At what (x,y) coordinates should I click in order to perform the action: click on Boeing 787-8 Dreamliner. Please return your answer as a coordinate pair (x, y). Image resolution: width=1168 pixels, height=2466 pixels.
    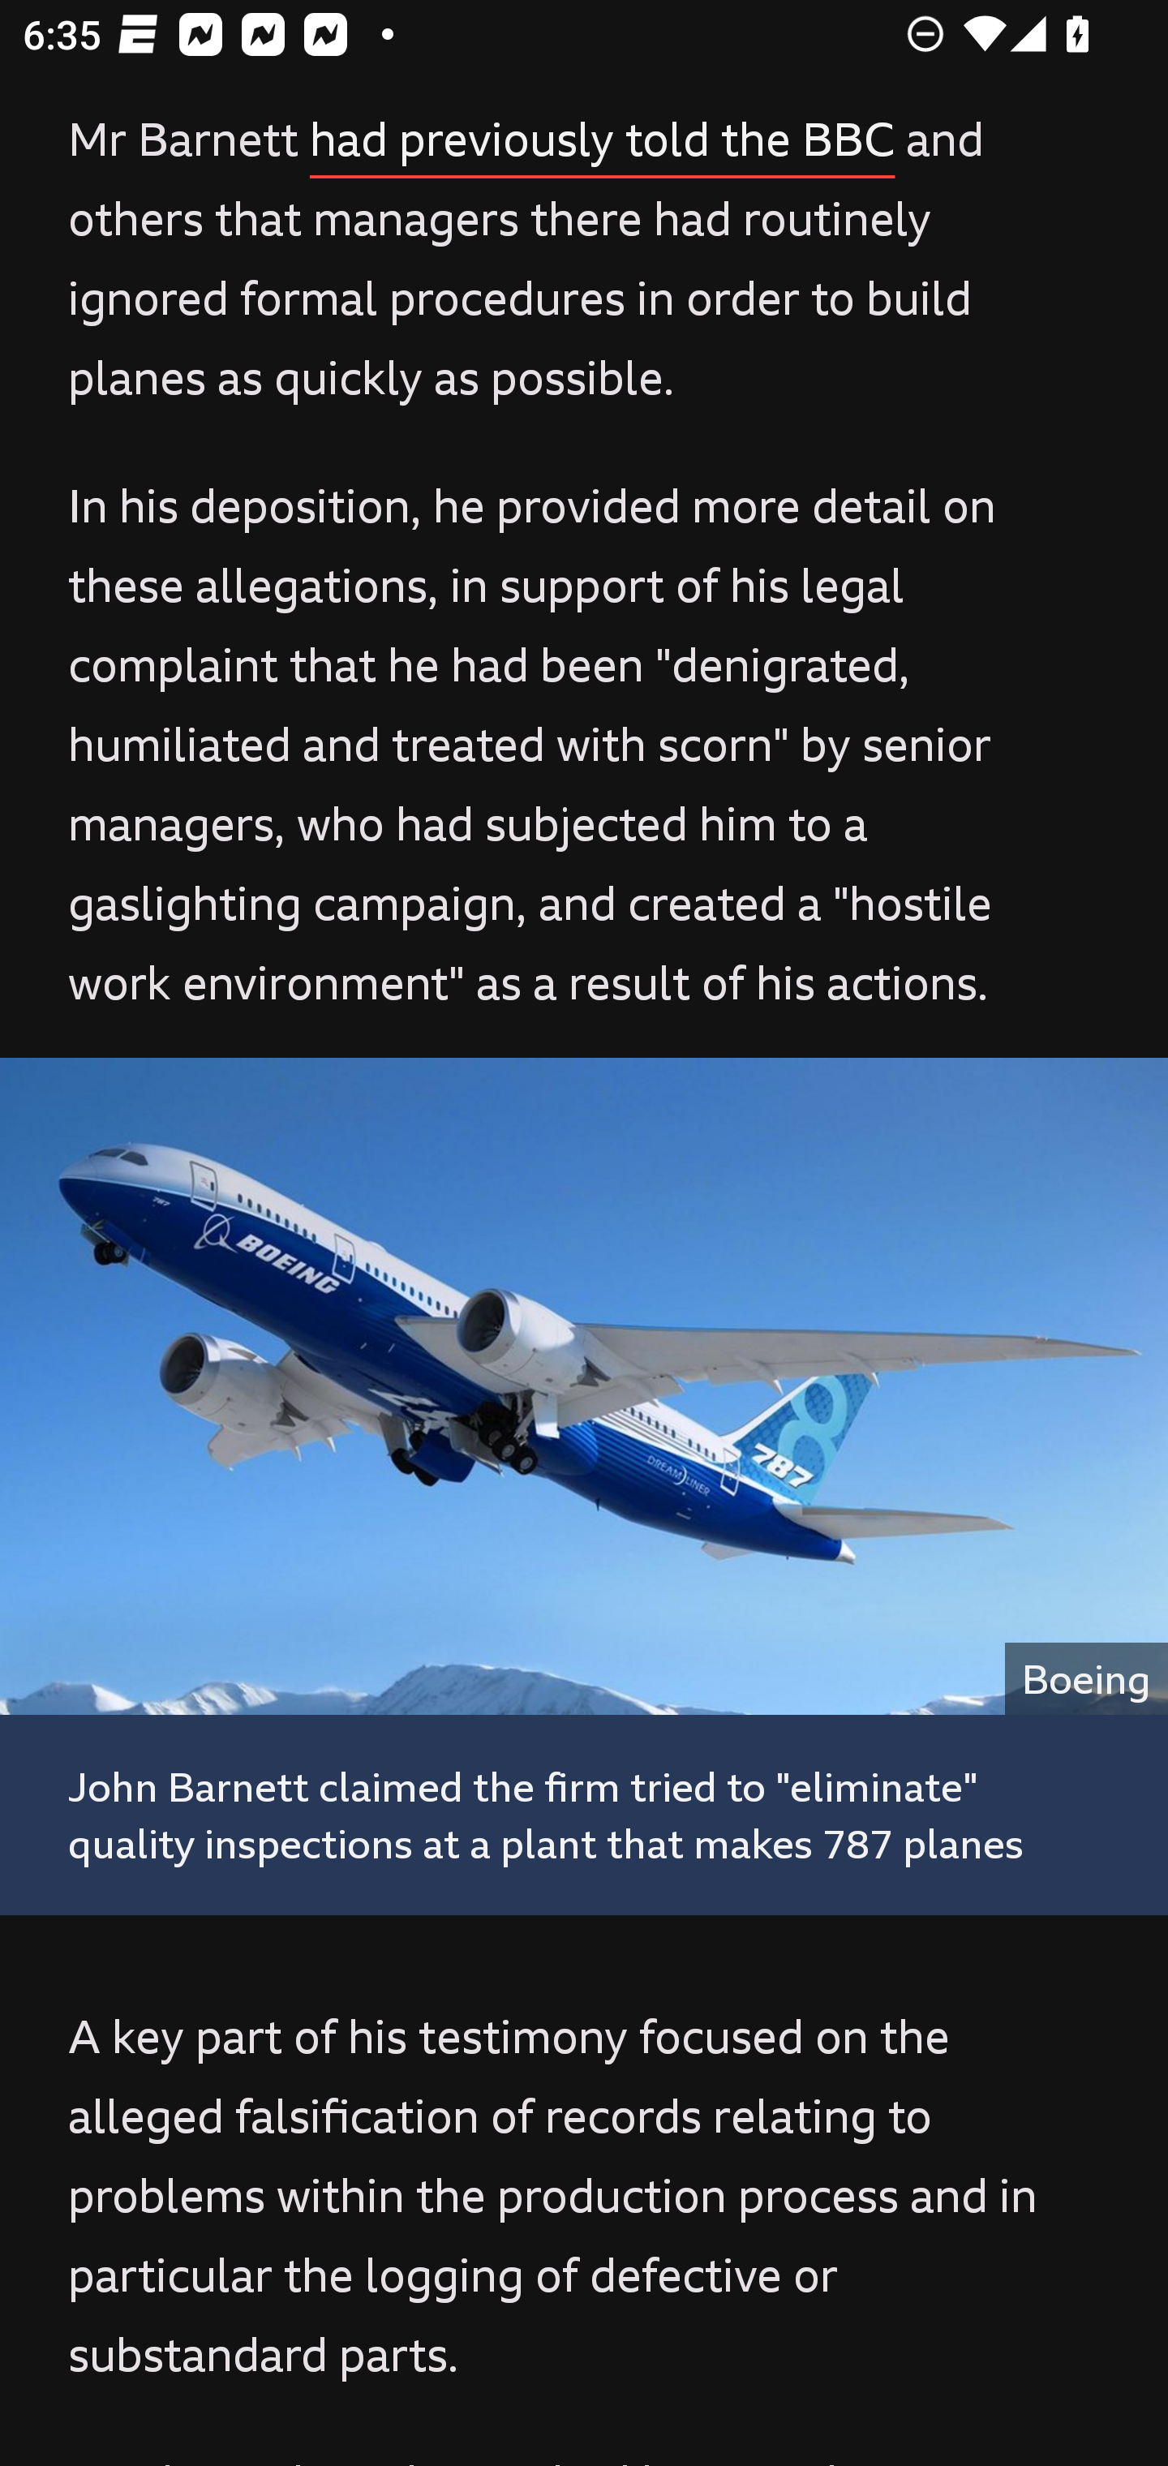
    Looking at the image, I should click on (584, 1386).